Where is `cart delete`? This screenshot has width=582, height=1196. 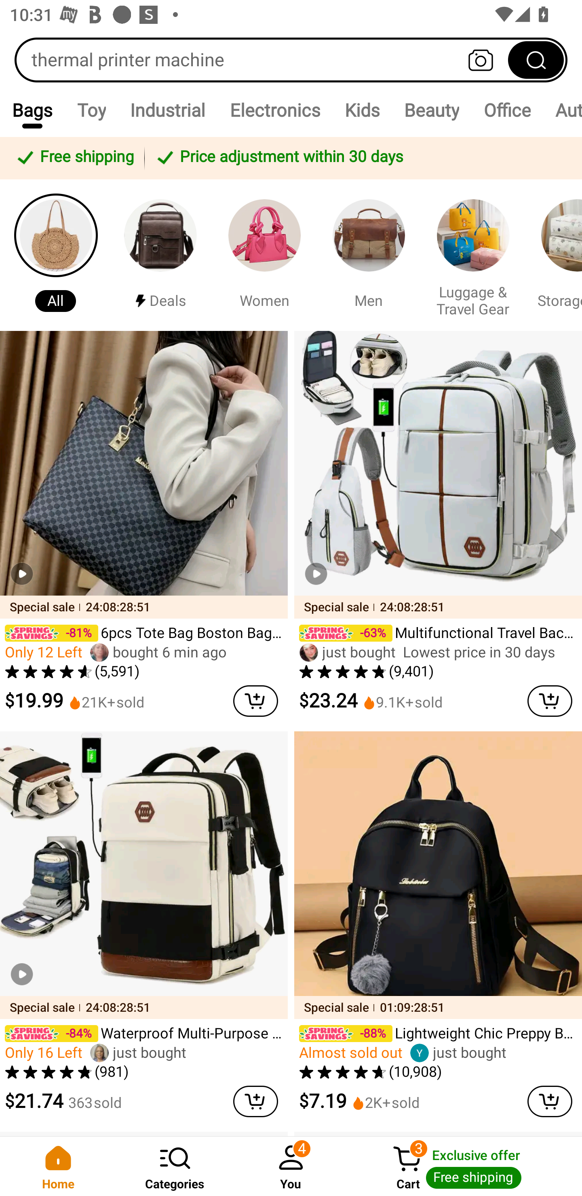
cart delete is located at coordinates (255, 1101).